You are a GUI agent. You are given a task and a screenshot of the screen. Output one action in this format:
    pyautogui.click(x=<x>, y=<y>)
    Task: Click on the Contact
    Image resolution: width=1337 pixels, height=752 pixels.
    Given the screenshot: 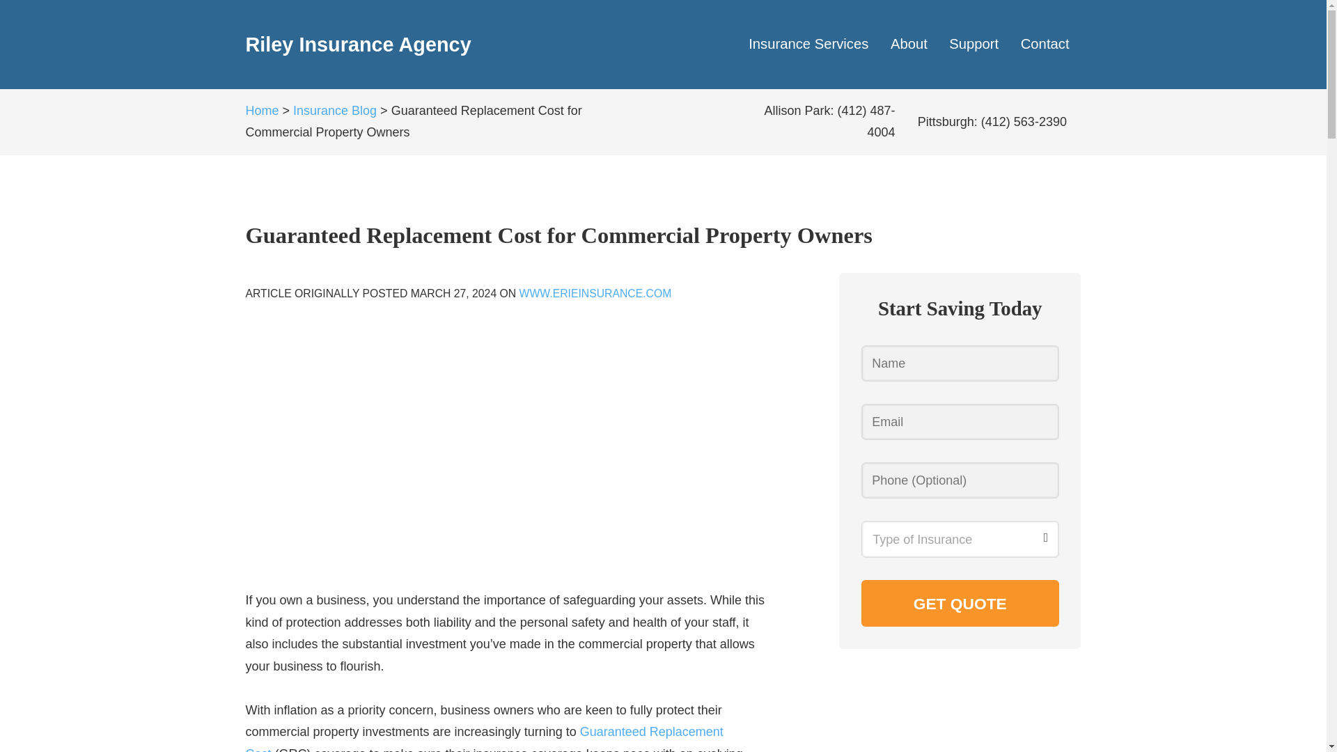 What is the action you would take?
    pyautogui.click(x=1045, y=45)
    